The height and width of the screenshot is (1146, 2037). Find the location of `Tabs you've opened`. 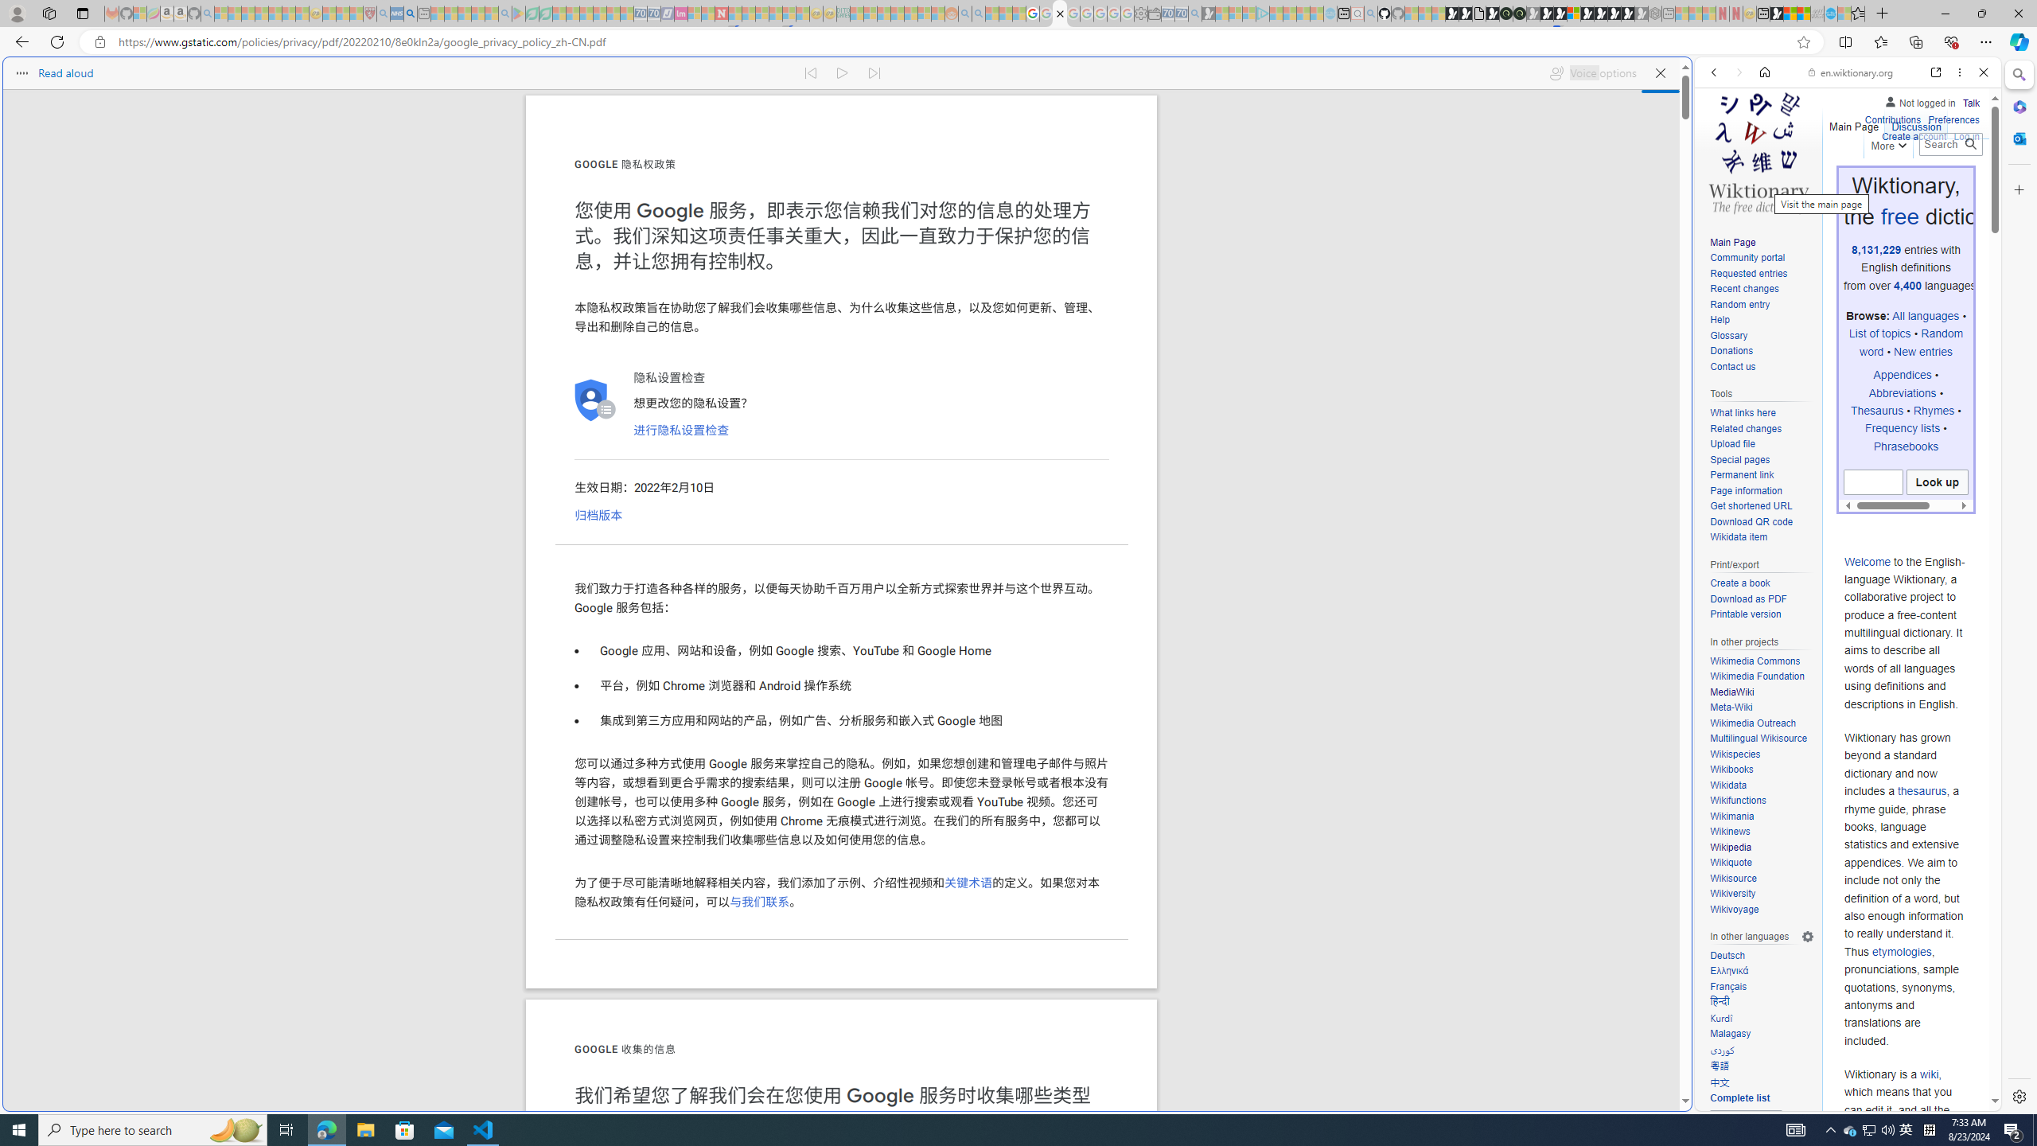

Tabs you've opened is located at coordinates (1240, 212).